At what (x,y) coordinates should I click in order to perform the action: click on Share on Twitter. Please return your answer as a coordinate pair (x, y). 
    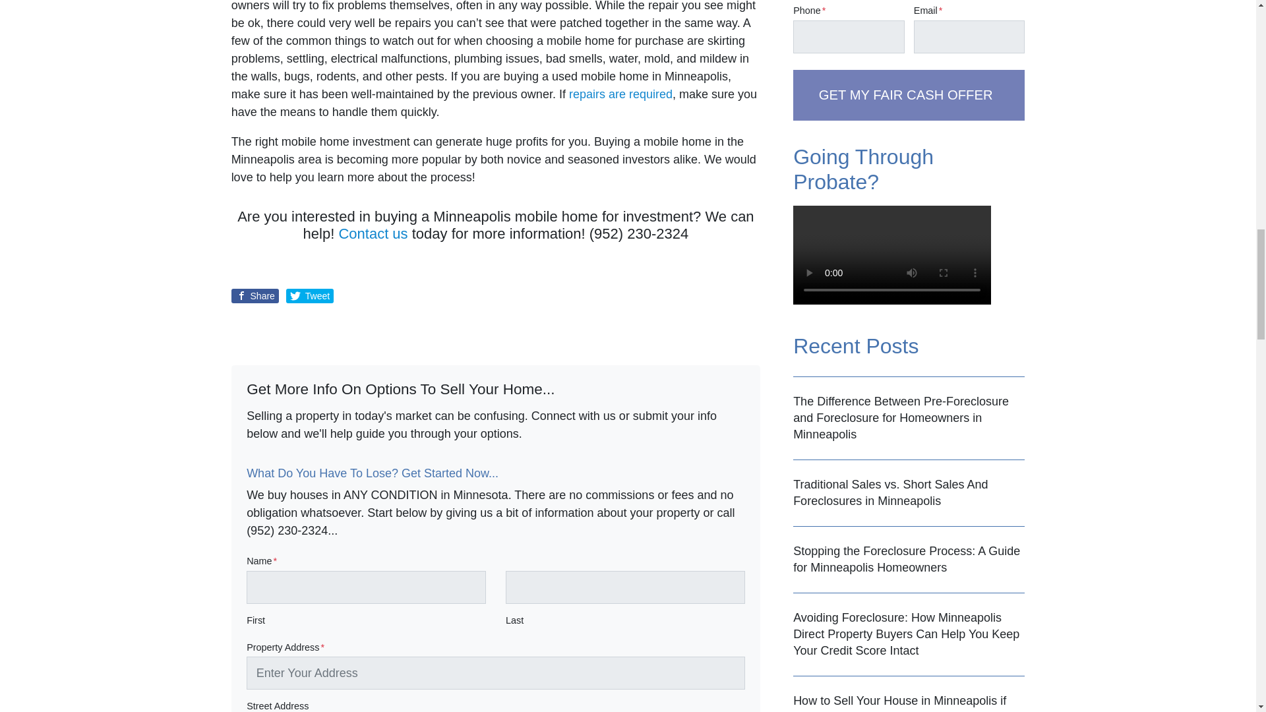
    Looking at the image, I should click on (310, 296).